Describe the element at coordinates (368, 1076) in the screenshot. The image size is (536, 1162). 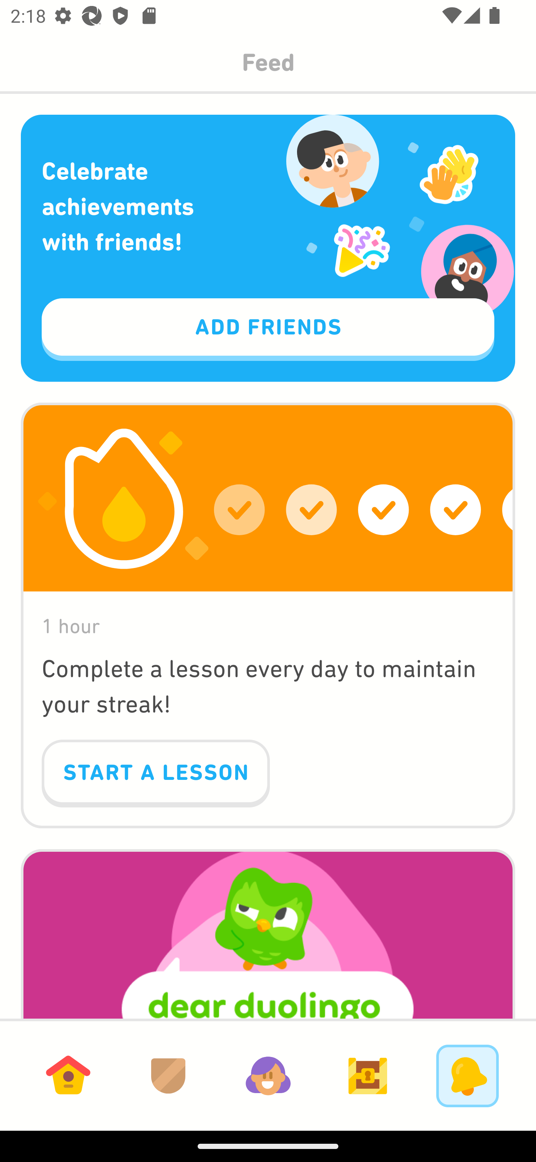
I see `Goals Tab` at that location.